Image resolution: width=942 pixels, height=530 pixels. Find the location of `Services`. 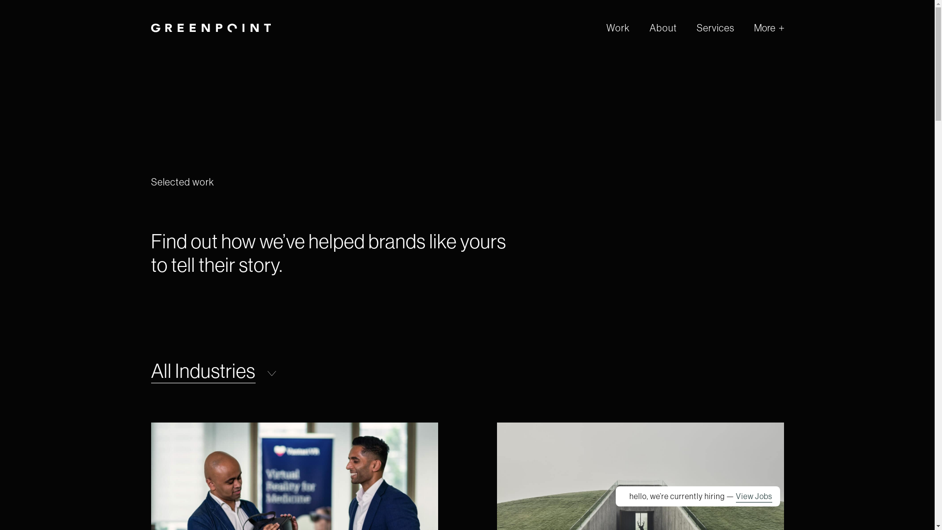

Services is located at coordinates (715, 27).